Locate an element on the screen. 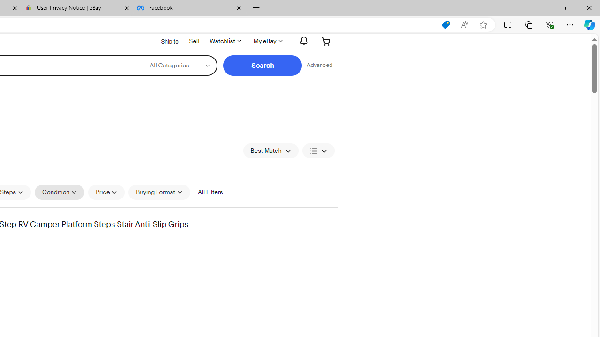  Notifications is located at coordinates (301, 41).